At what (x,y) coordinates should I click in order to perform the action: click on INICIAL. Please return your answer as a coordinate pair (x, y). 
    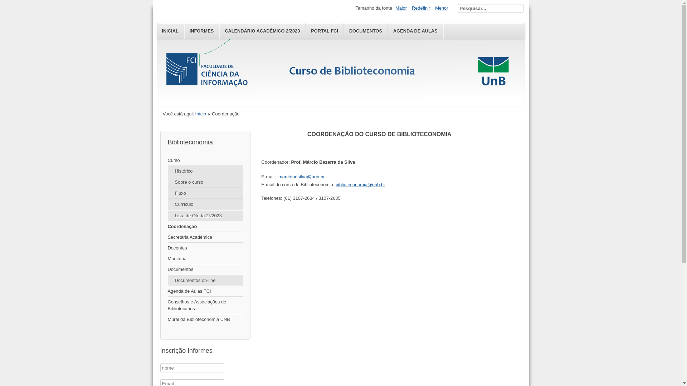
    Looking at the image, I should click on (170, 31).